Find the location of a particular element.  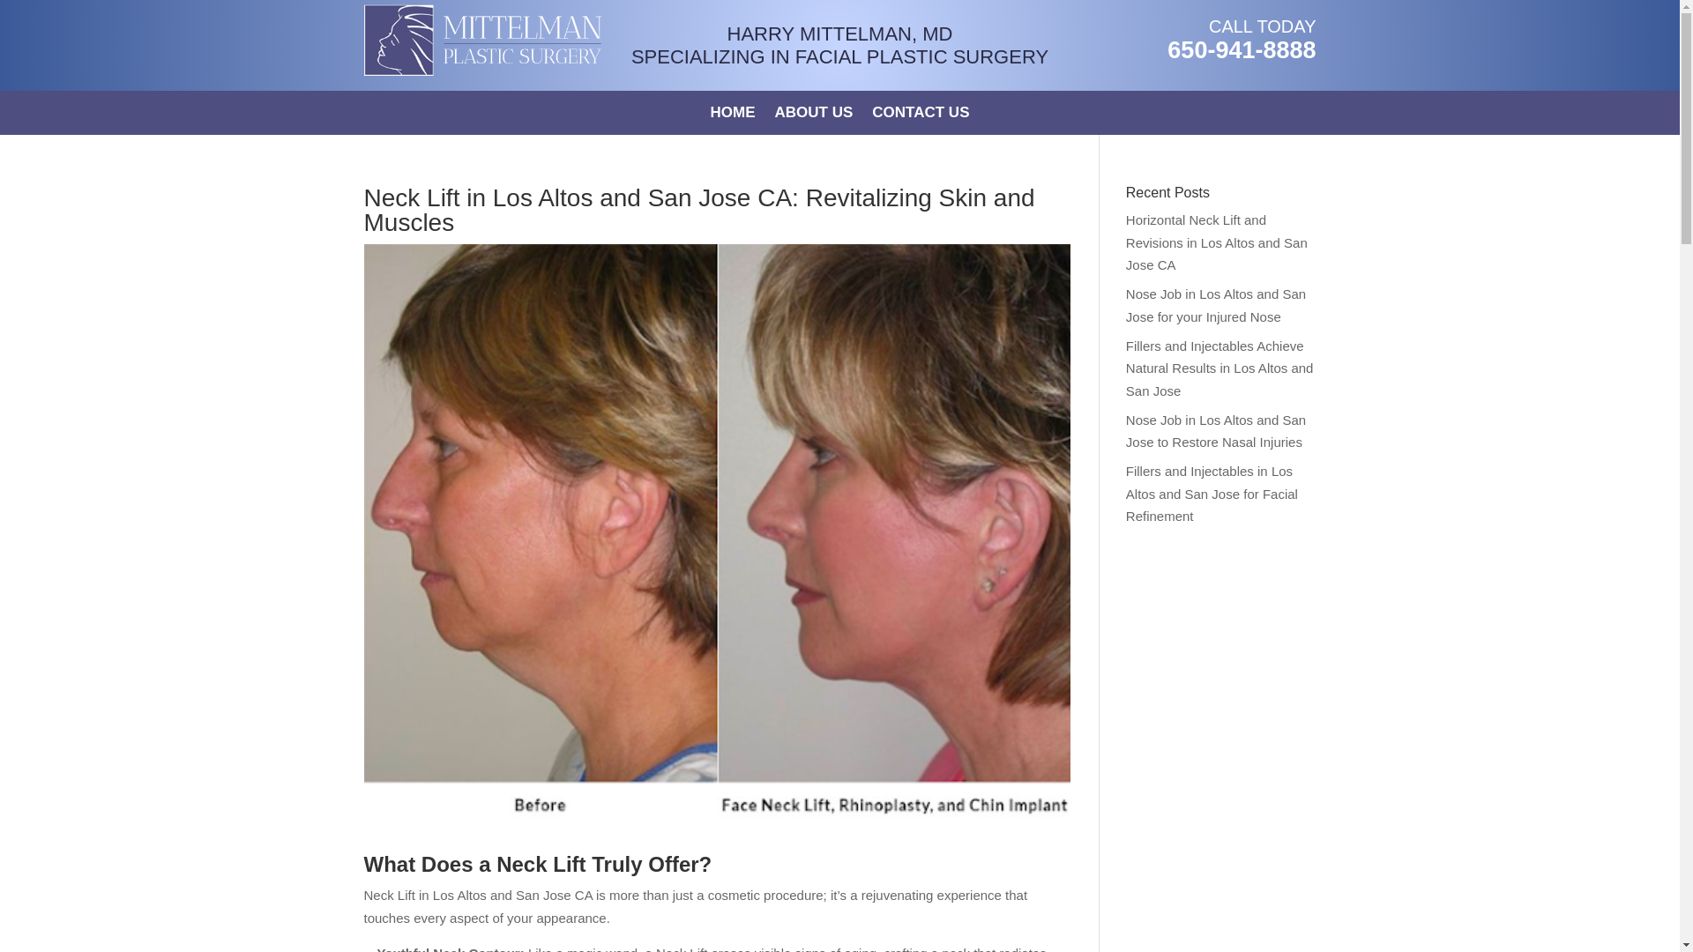

HOME is located at coordinates (733, 115).